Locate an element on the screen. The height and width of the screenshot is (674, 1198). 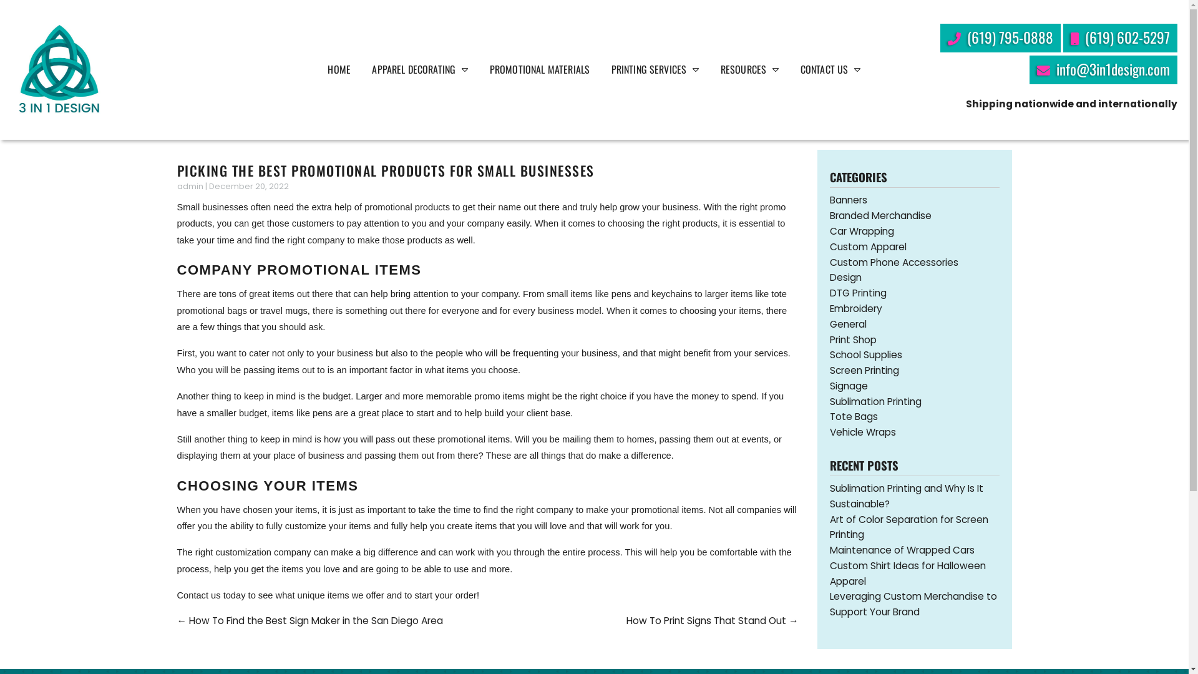
Vehicle Wraps is located at coordinates (863, 432).